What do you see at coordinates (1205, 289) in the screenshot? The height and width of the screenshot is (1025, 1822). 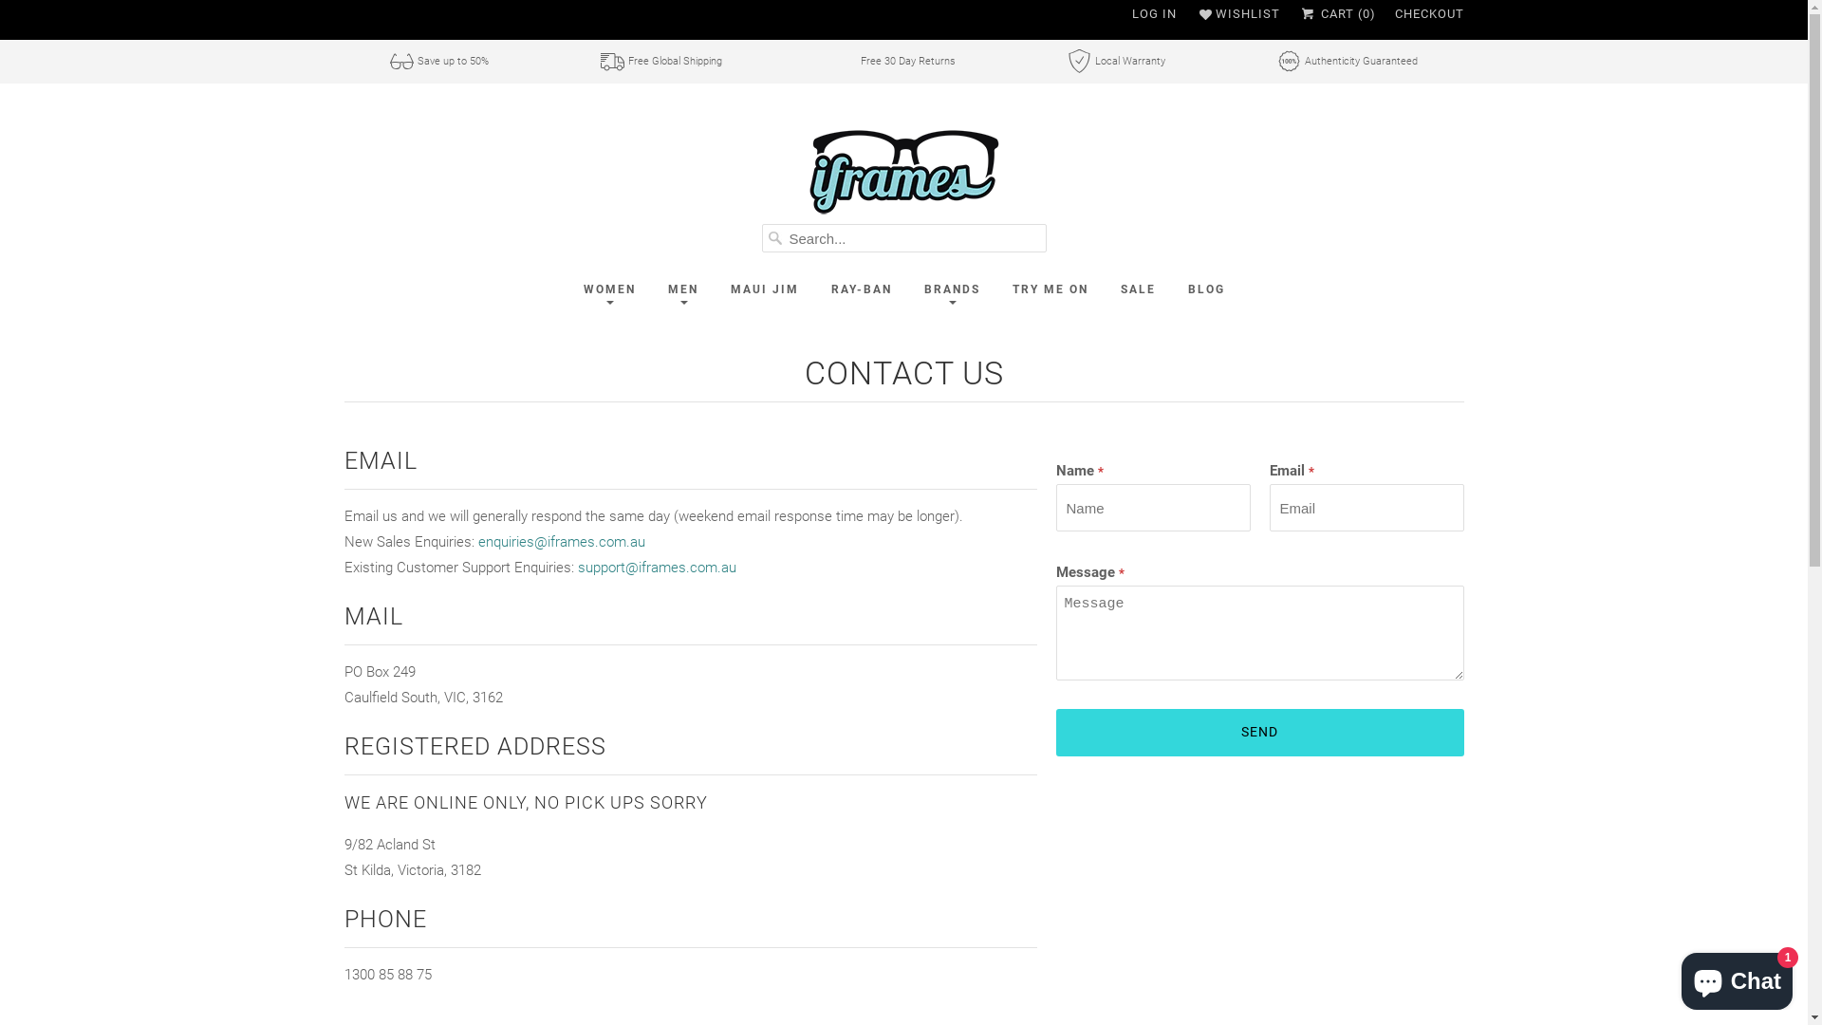 I see `BLOG` at bounding box center [1205, 289].